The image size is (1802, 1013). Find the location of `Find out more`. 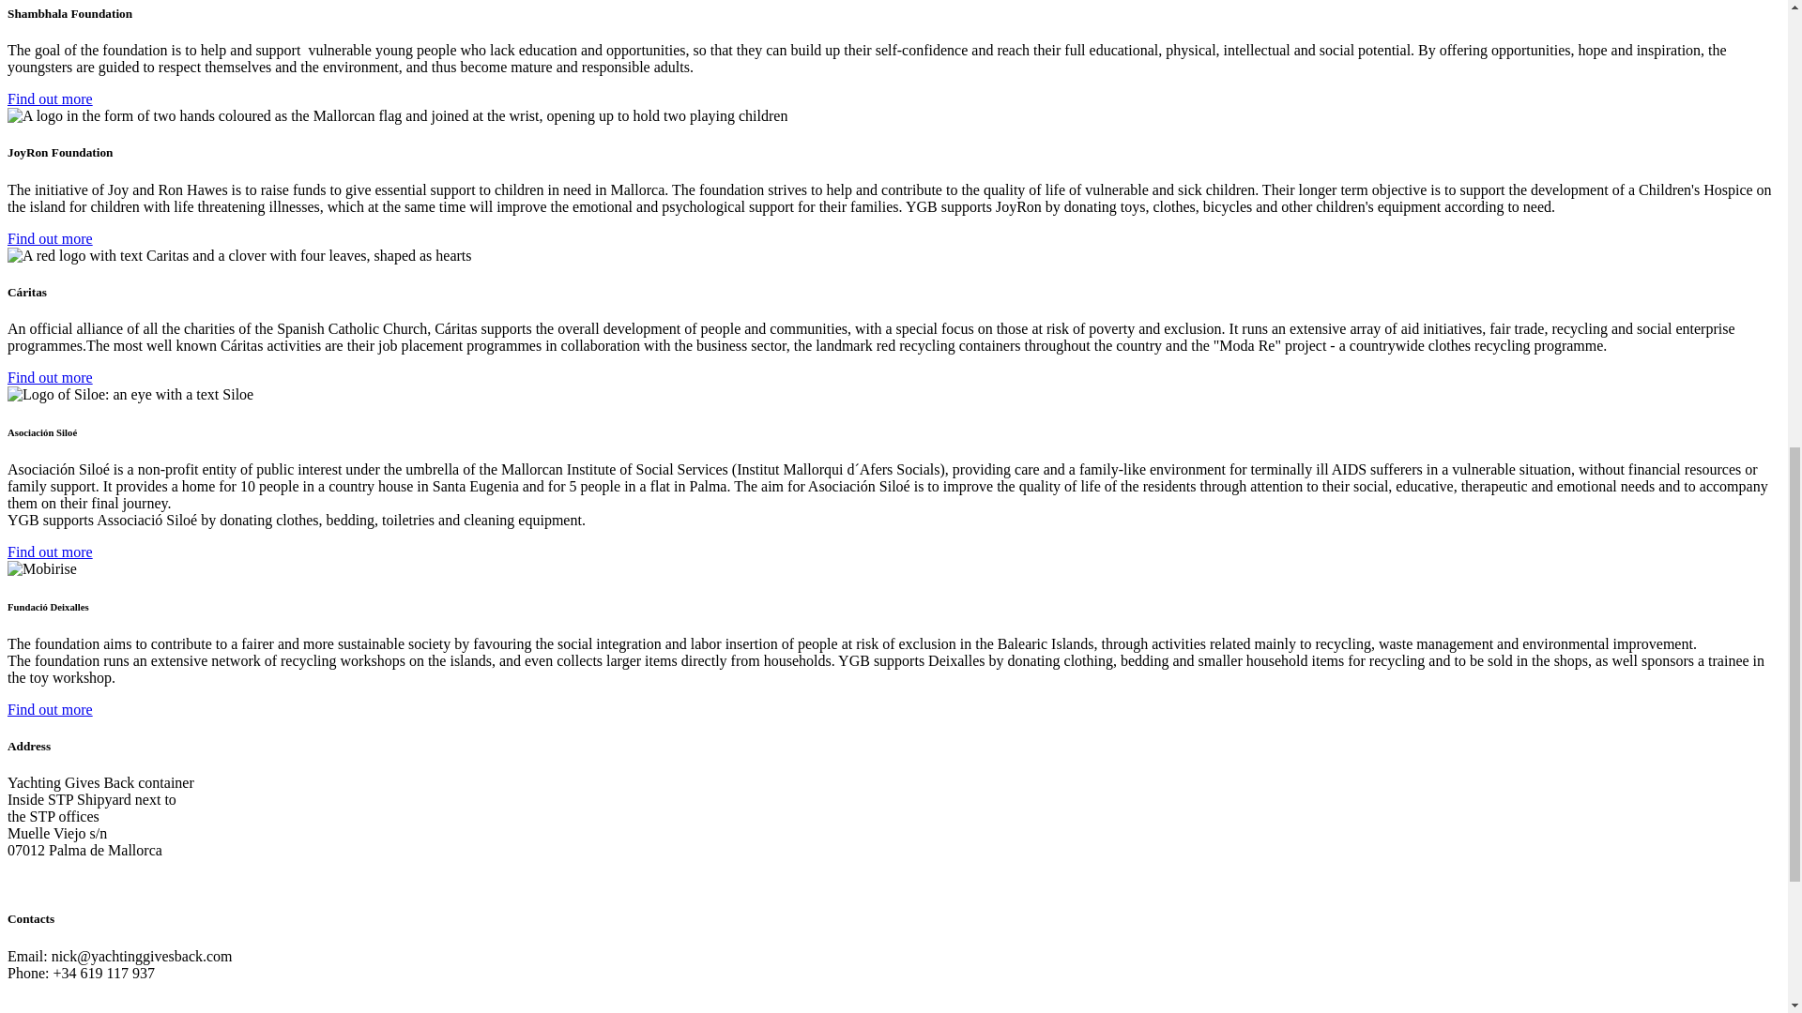

Find out more is located at coordinates (50, 99).